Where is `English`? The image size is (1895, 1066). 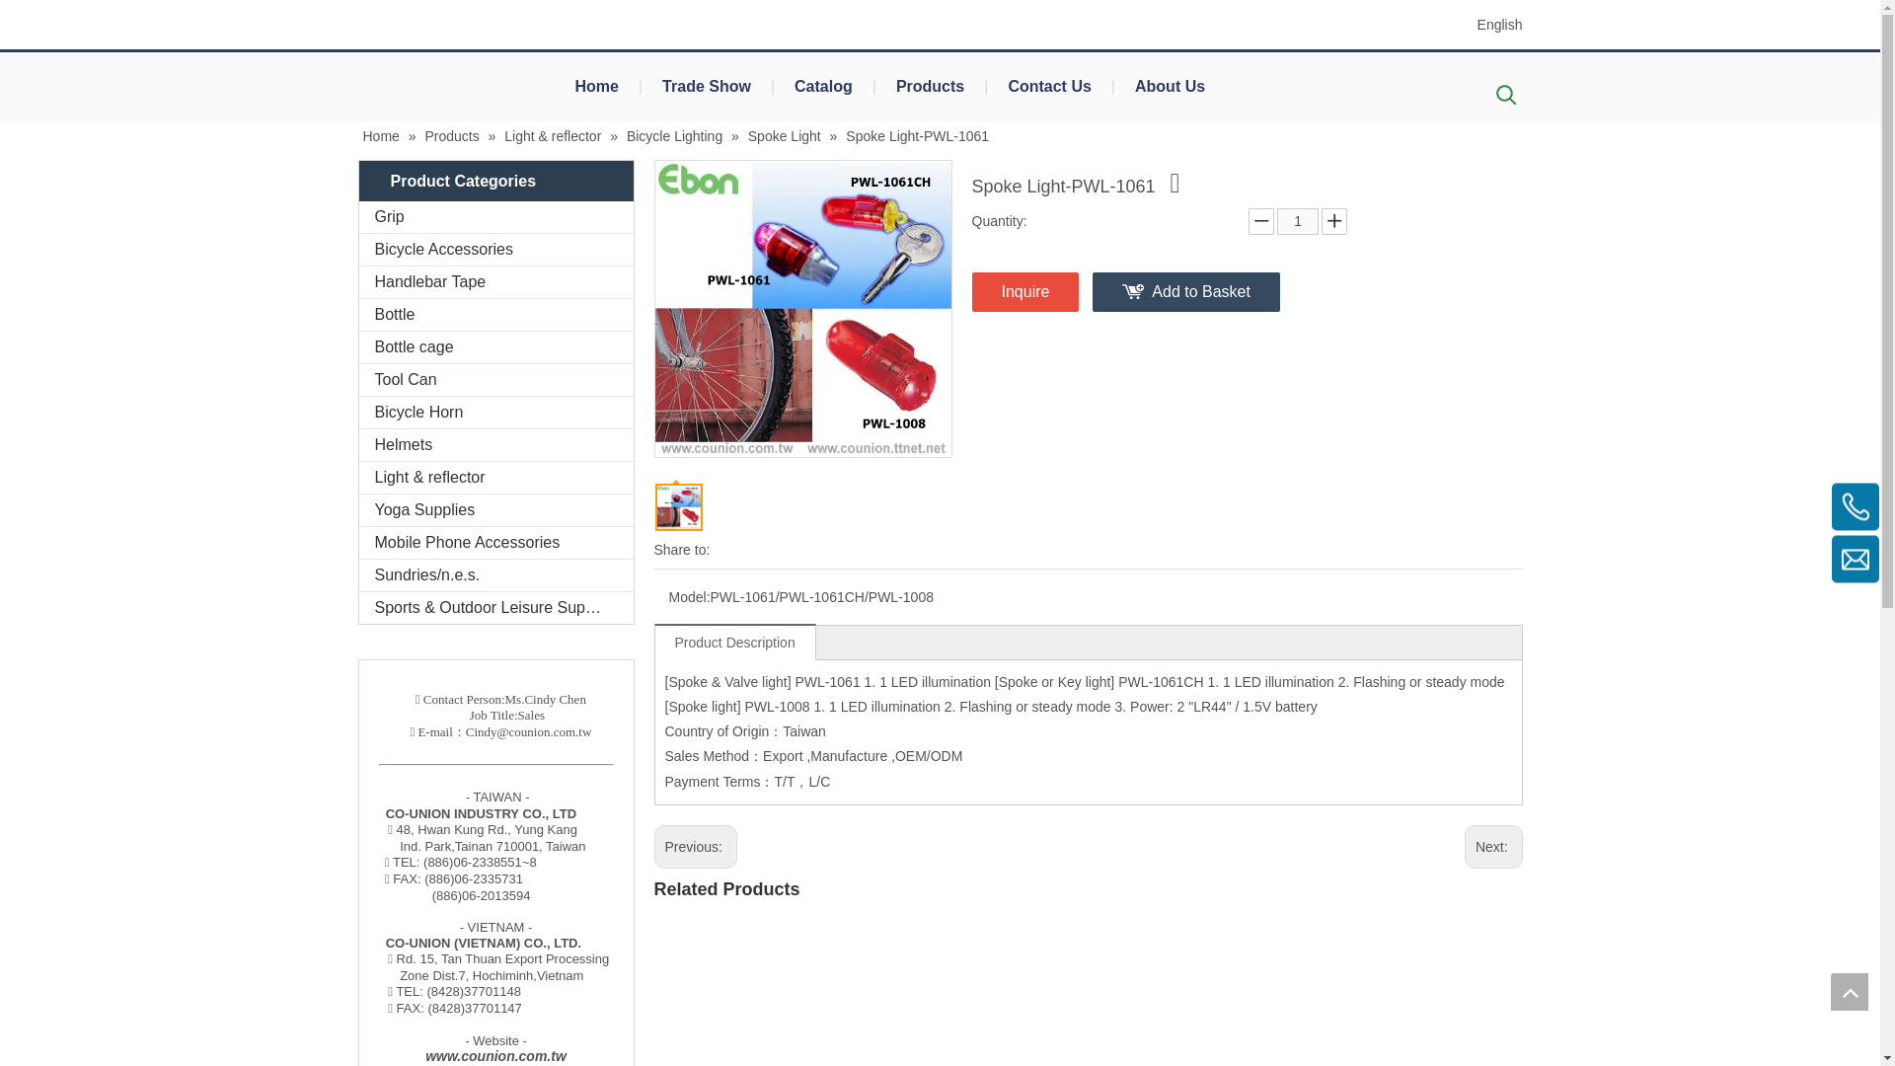 English is located at coordinates (1500, 24).